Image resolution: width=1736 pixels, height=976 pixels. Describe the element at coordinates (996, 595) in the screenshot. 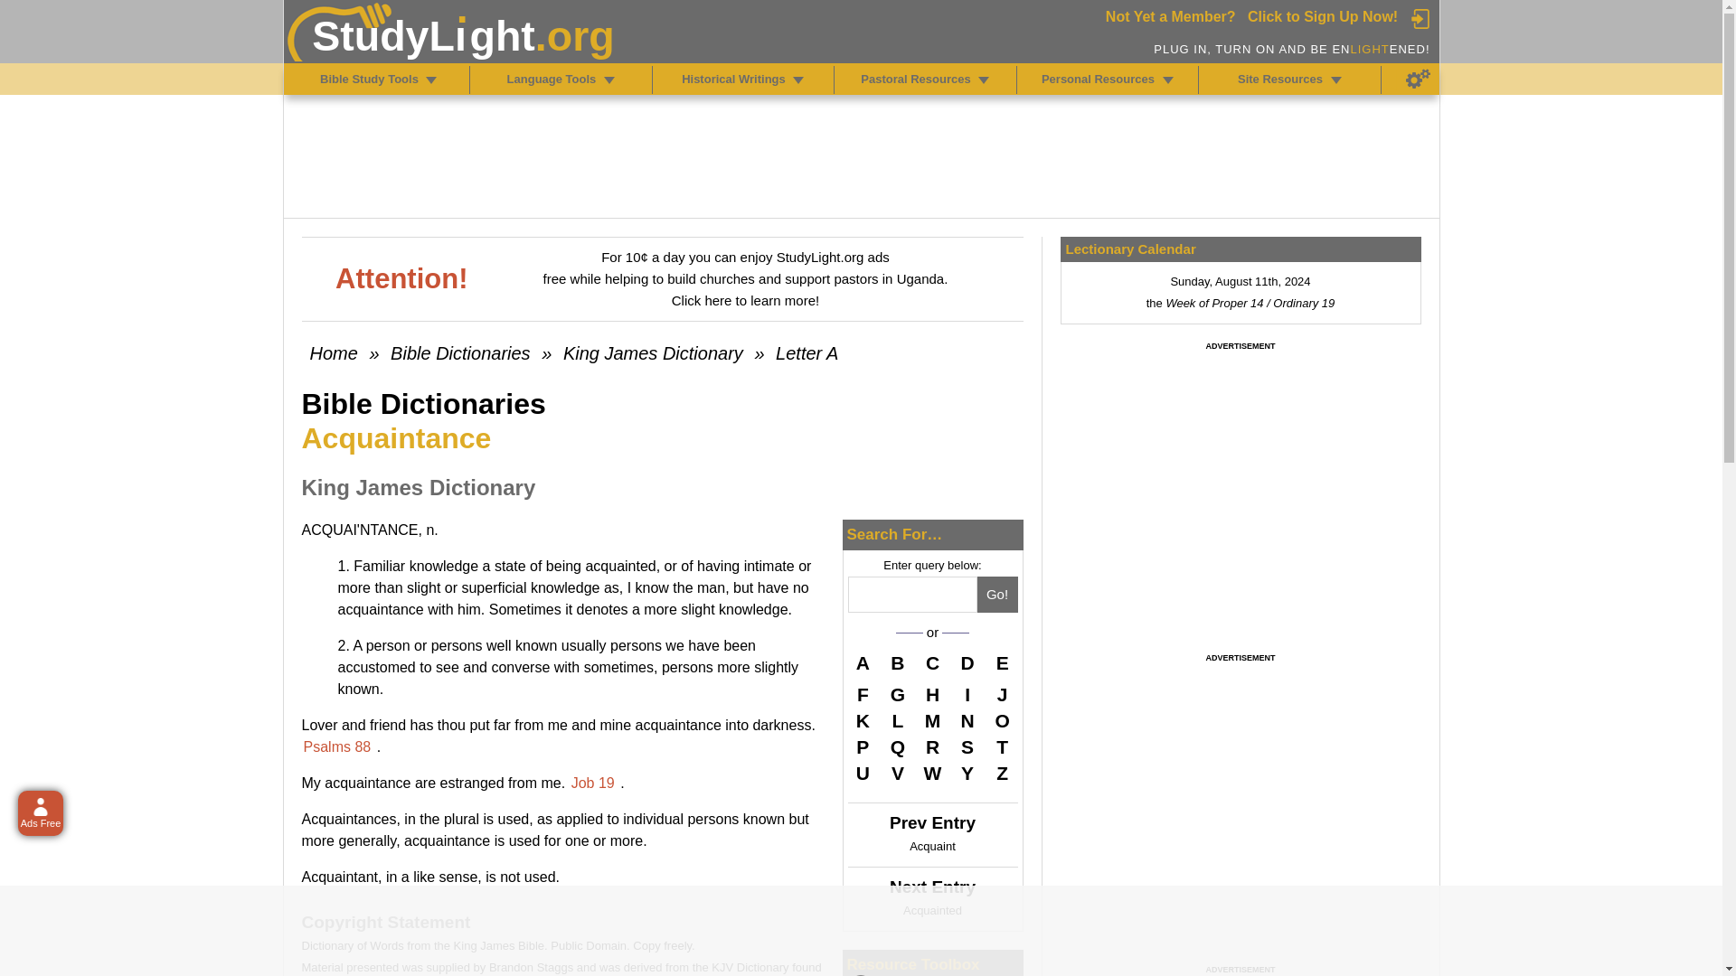

I see `Go!` at that location.